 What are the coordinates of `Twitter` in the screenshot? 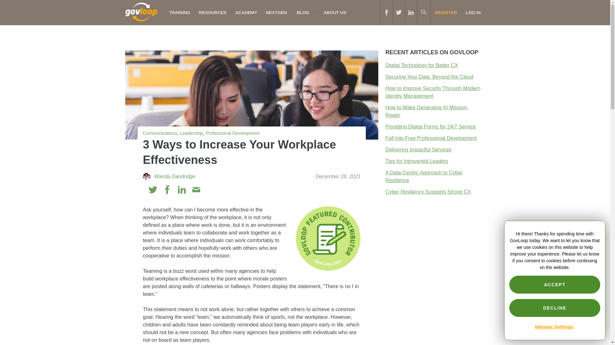 It's located at (153, 190).